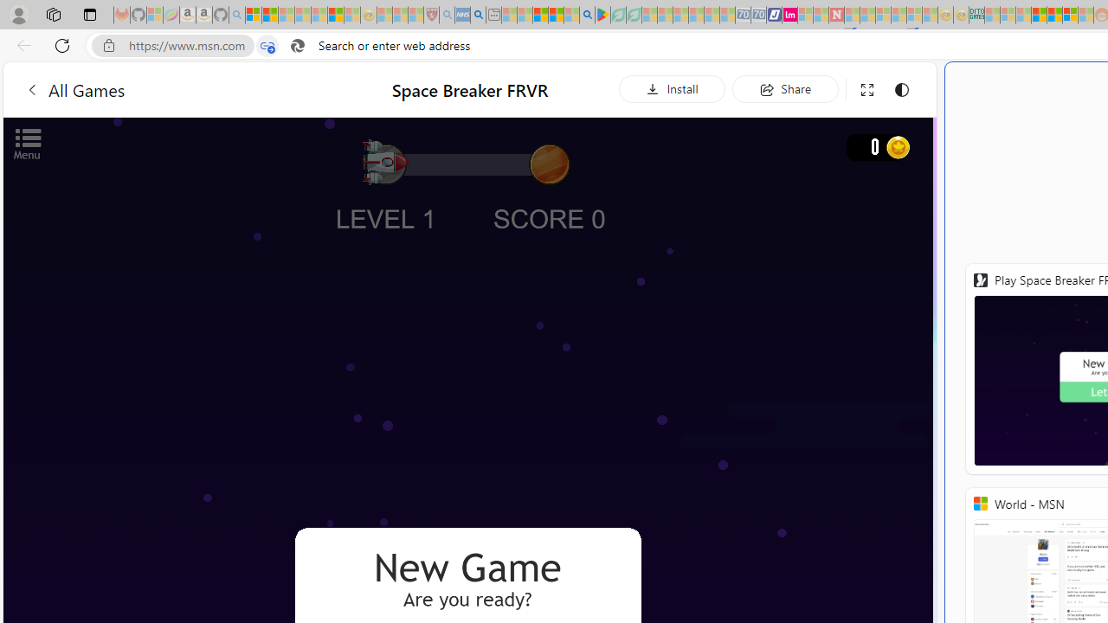 The width and height of the screenshot is (1108, 623). What do you see at coordinates (173, 88) in the screenshot?
I see `All Games` at bounding box center [173, 88].